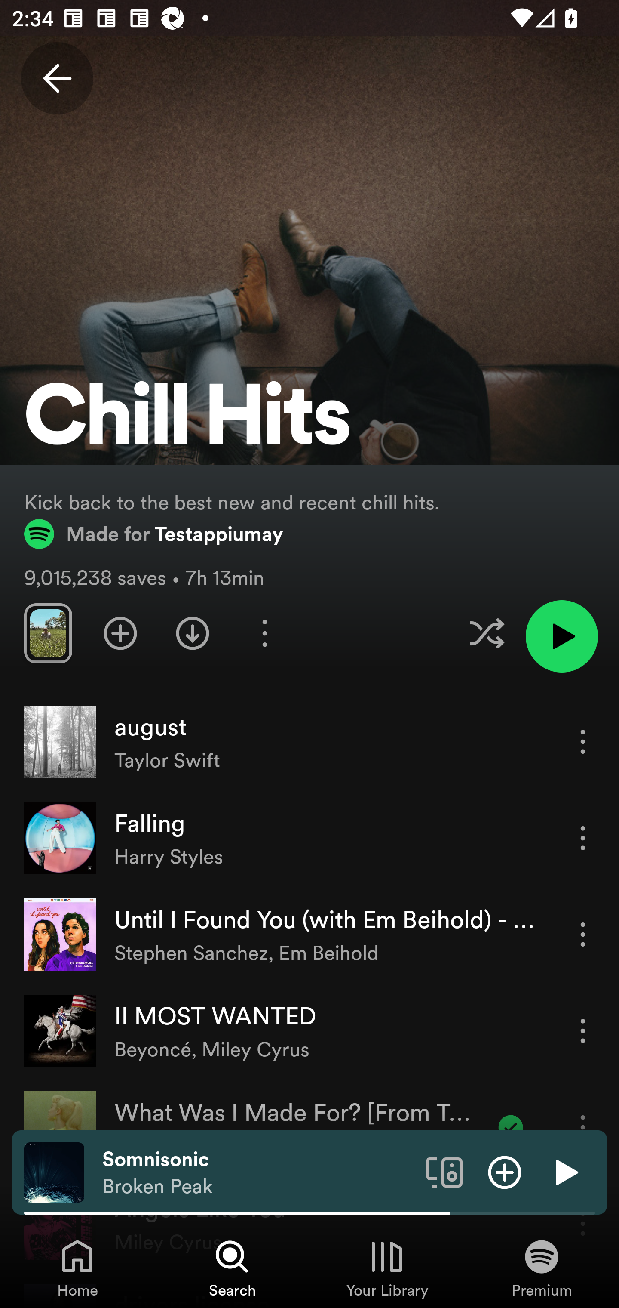 The height and width of the screenshot is (1308, 619). What do you see at coordinates (57, 78) in the screenshot?
I see `Back` at bounding box center [57, 78].